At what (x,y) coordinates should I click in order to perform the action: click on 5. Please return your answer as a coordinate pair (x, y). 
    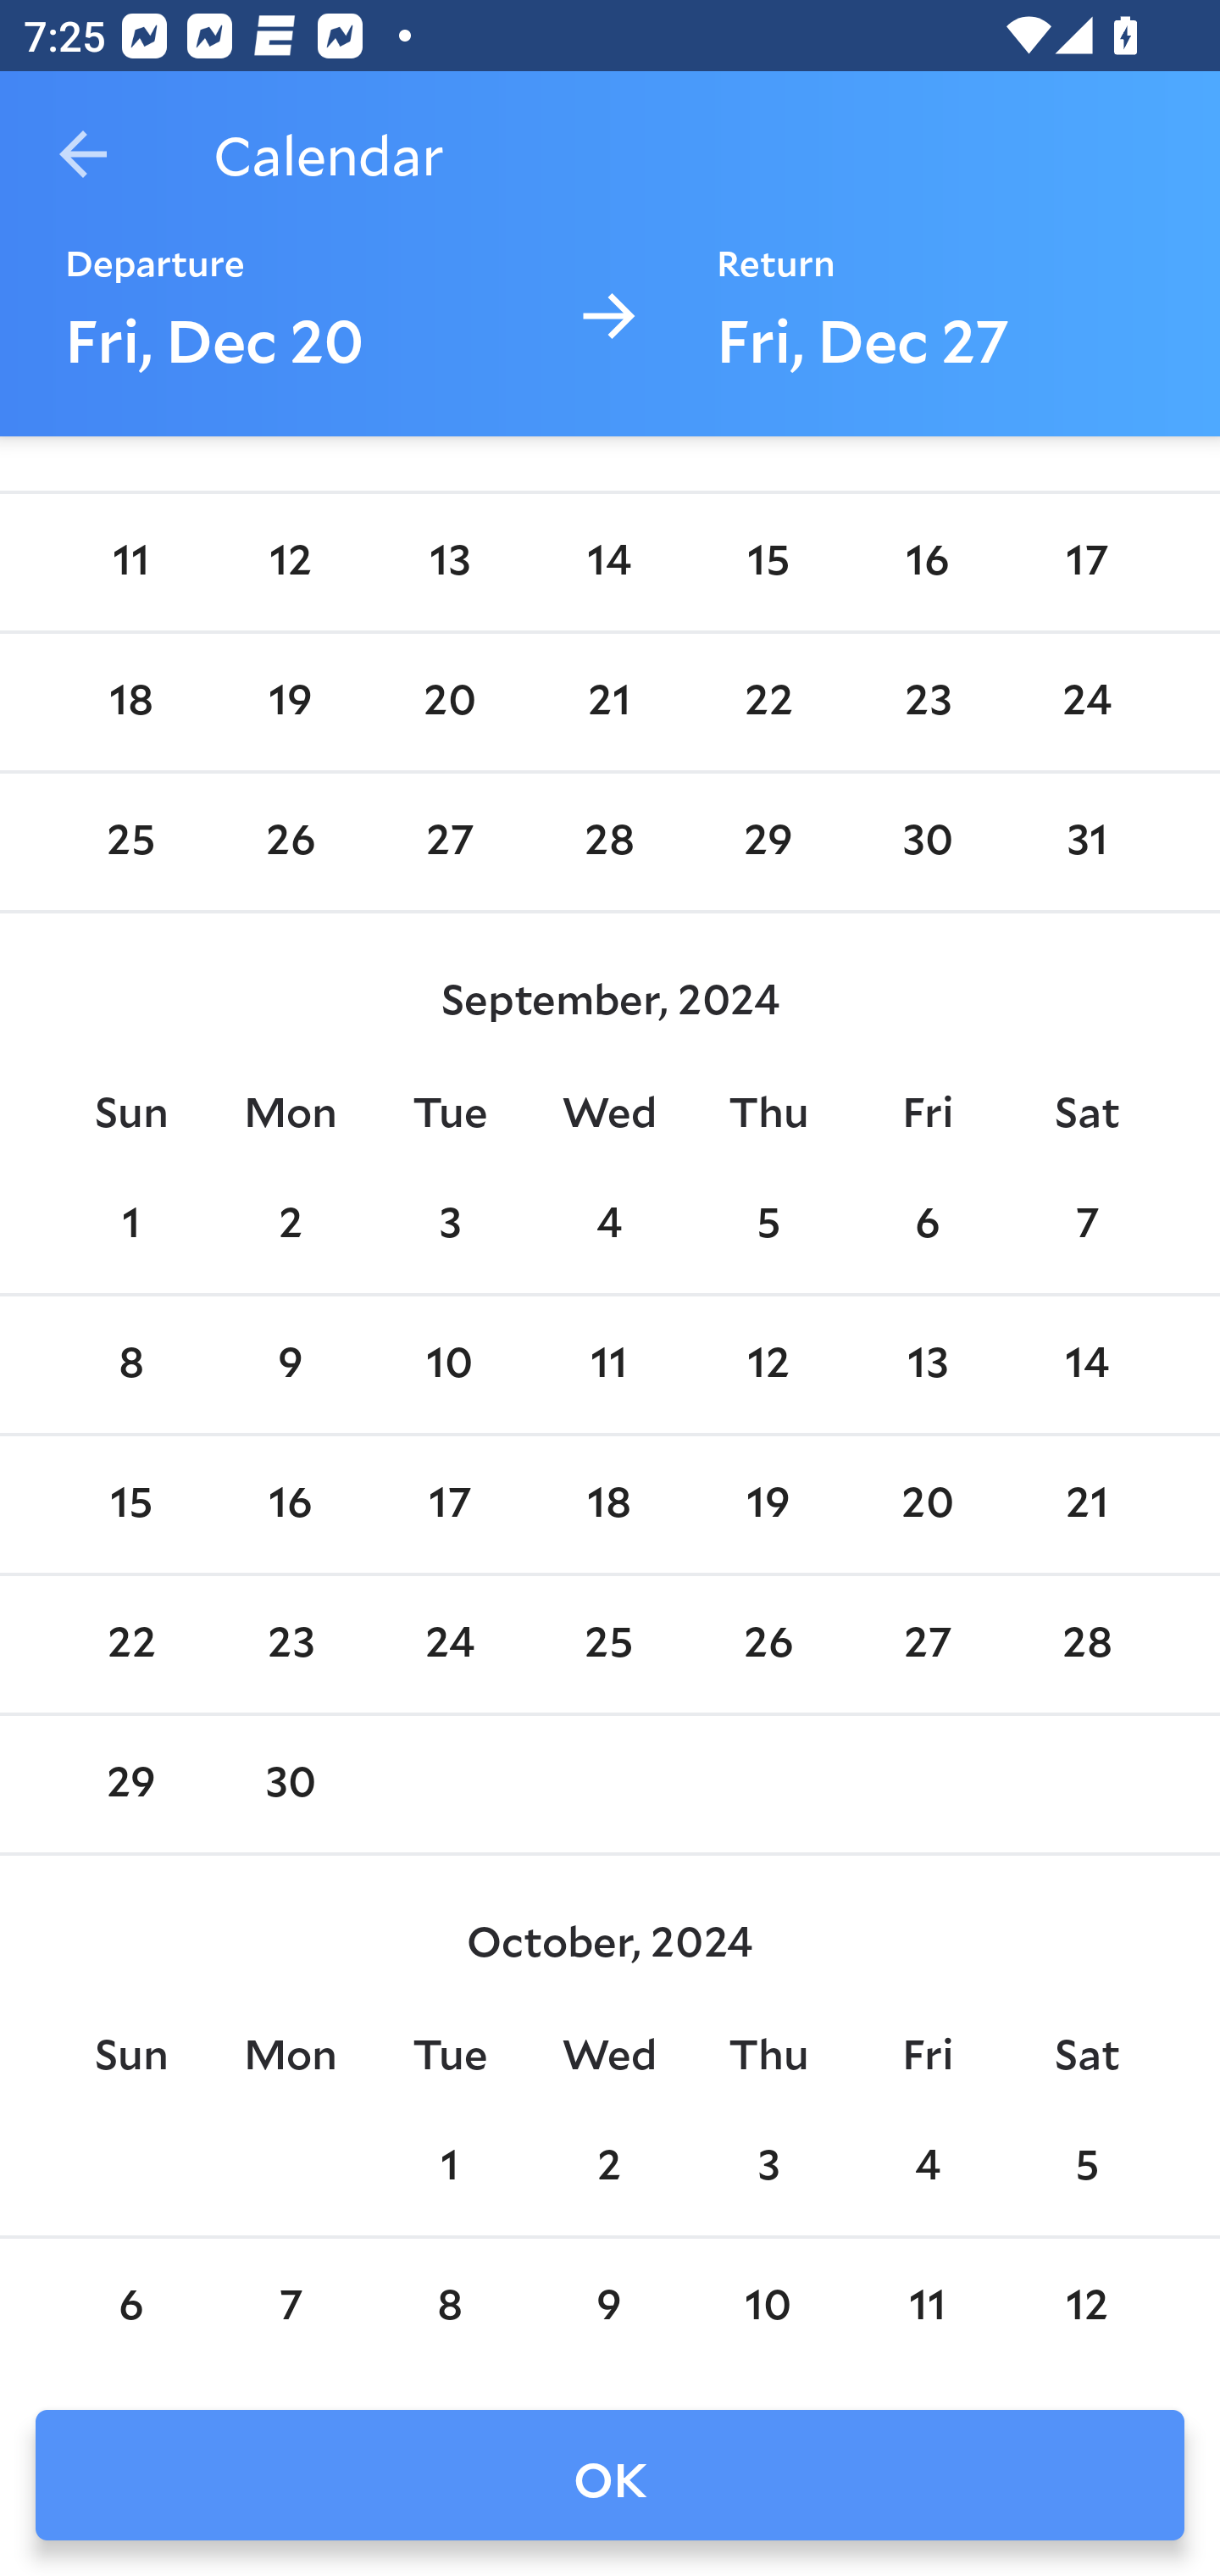
    Looking at the image, I should click on (768, 1225).